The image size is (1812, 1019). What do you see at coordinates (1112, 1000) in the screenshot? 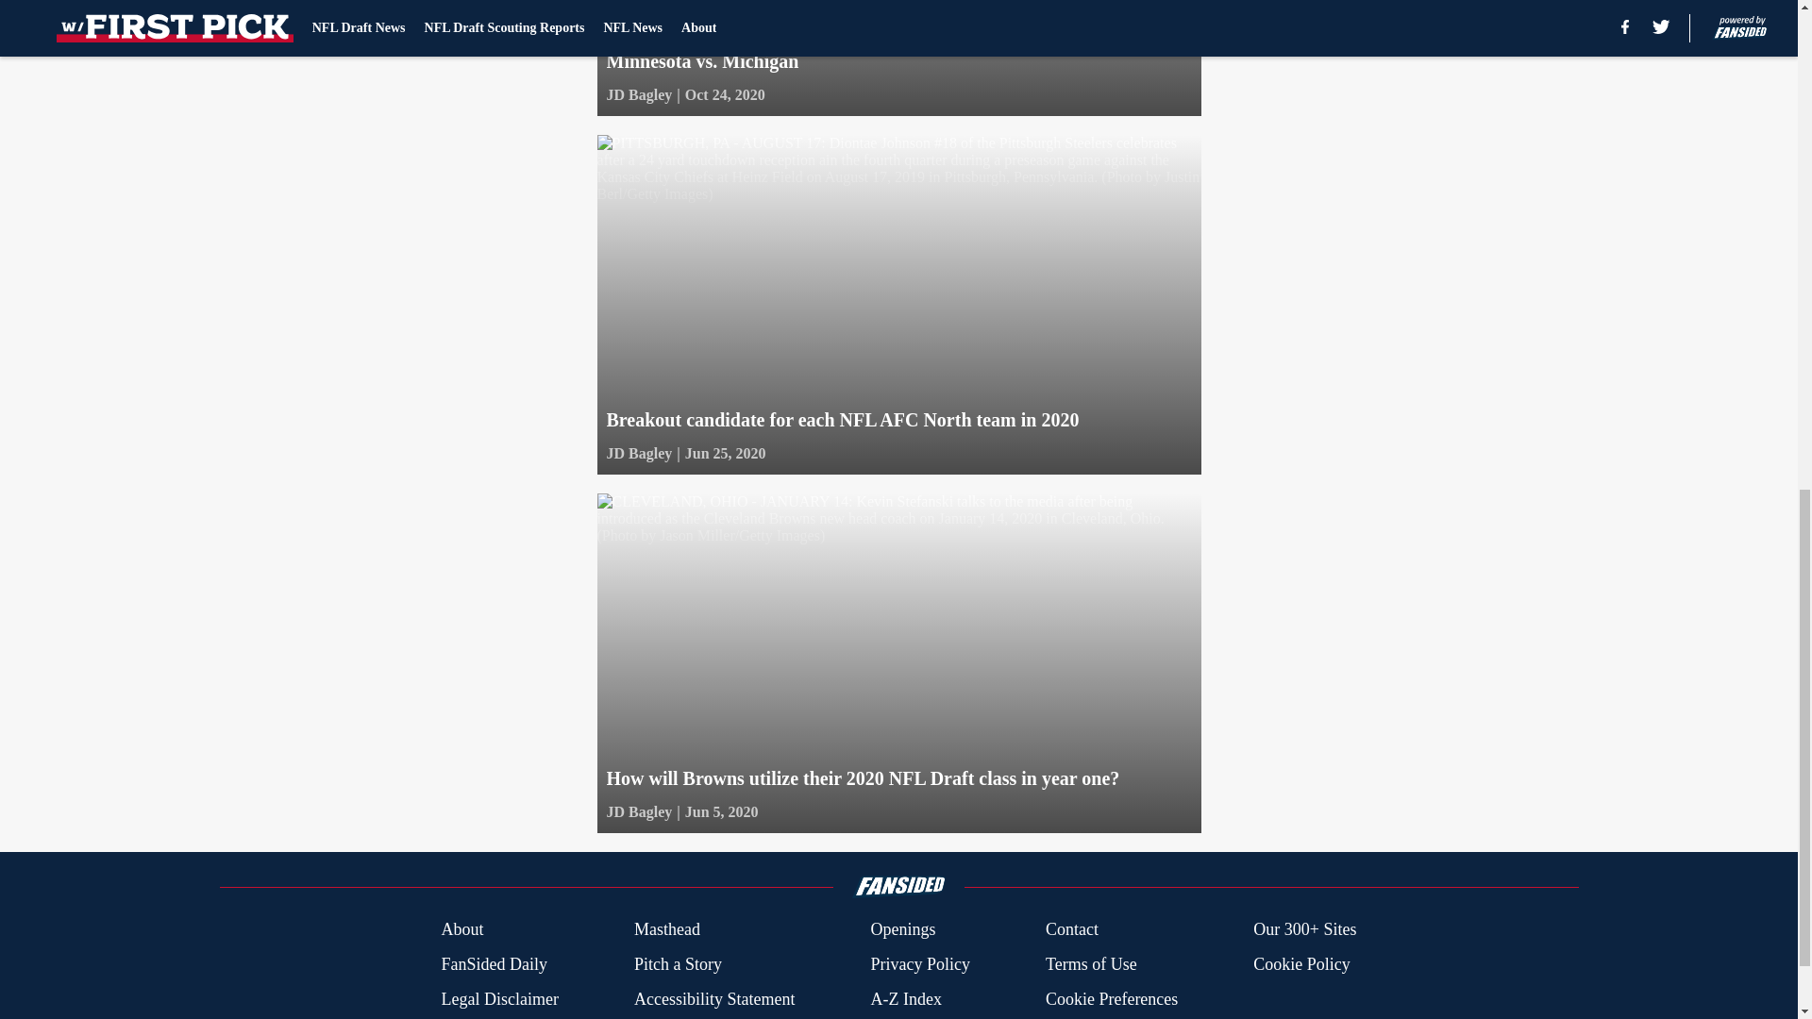
I see `Cookie Preferences` at bounding box center [1112, 1000].